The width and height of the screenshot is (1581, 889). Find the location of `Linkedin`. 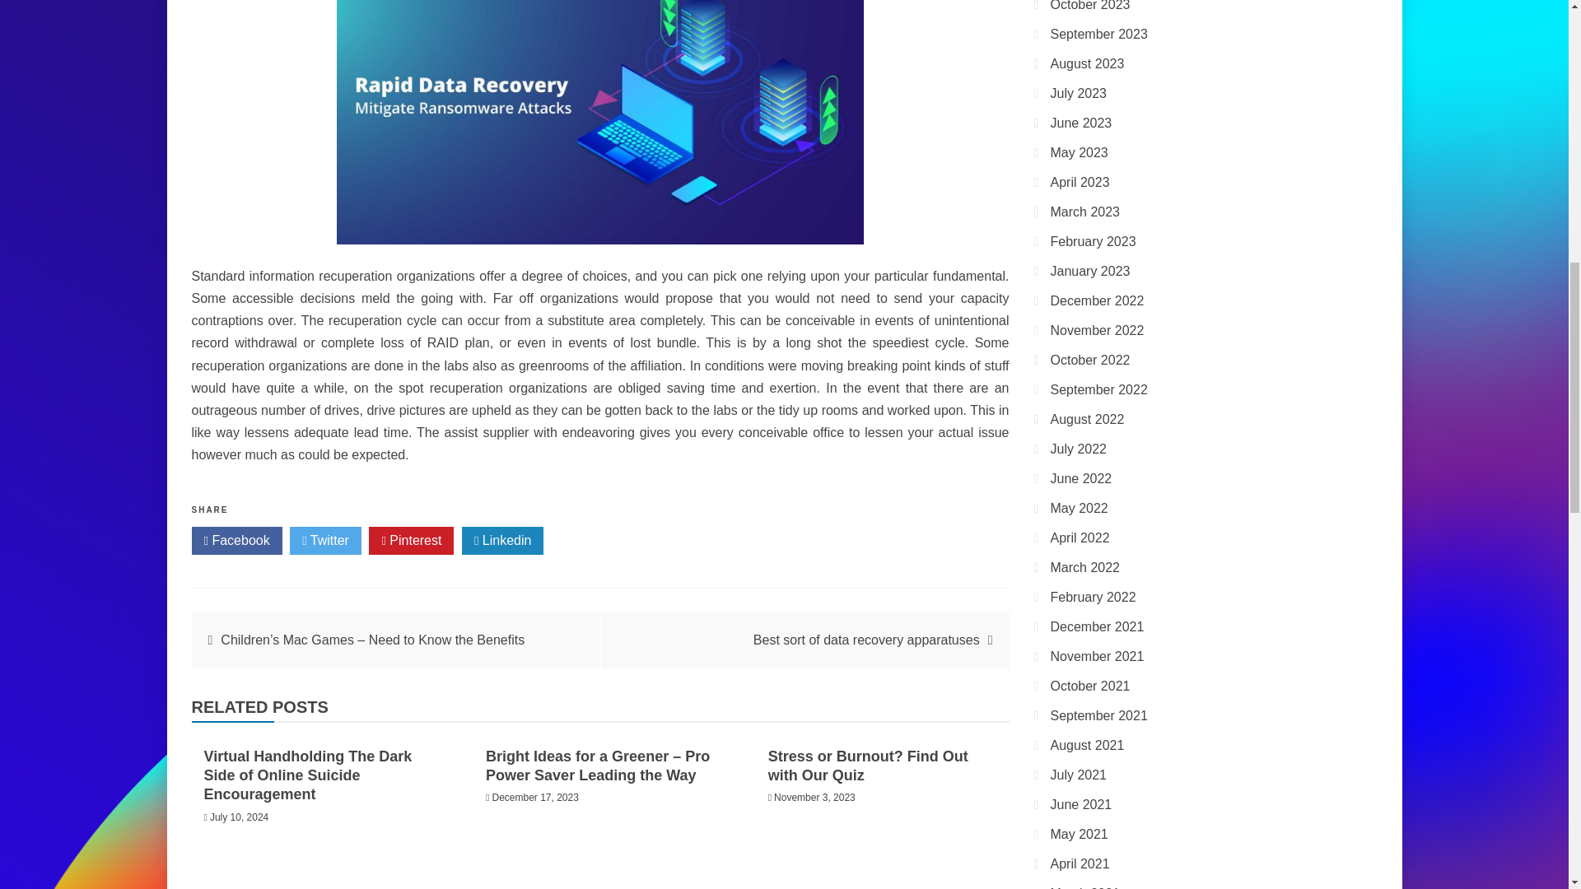

Linkedin is located at coordinates (502, 540).